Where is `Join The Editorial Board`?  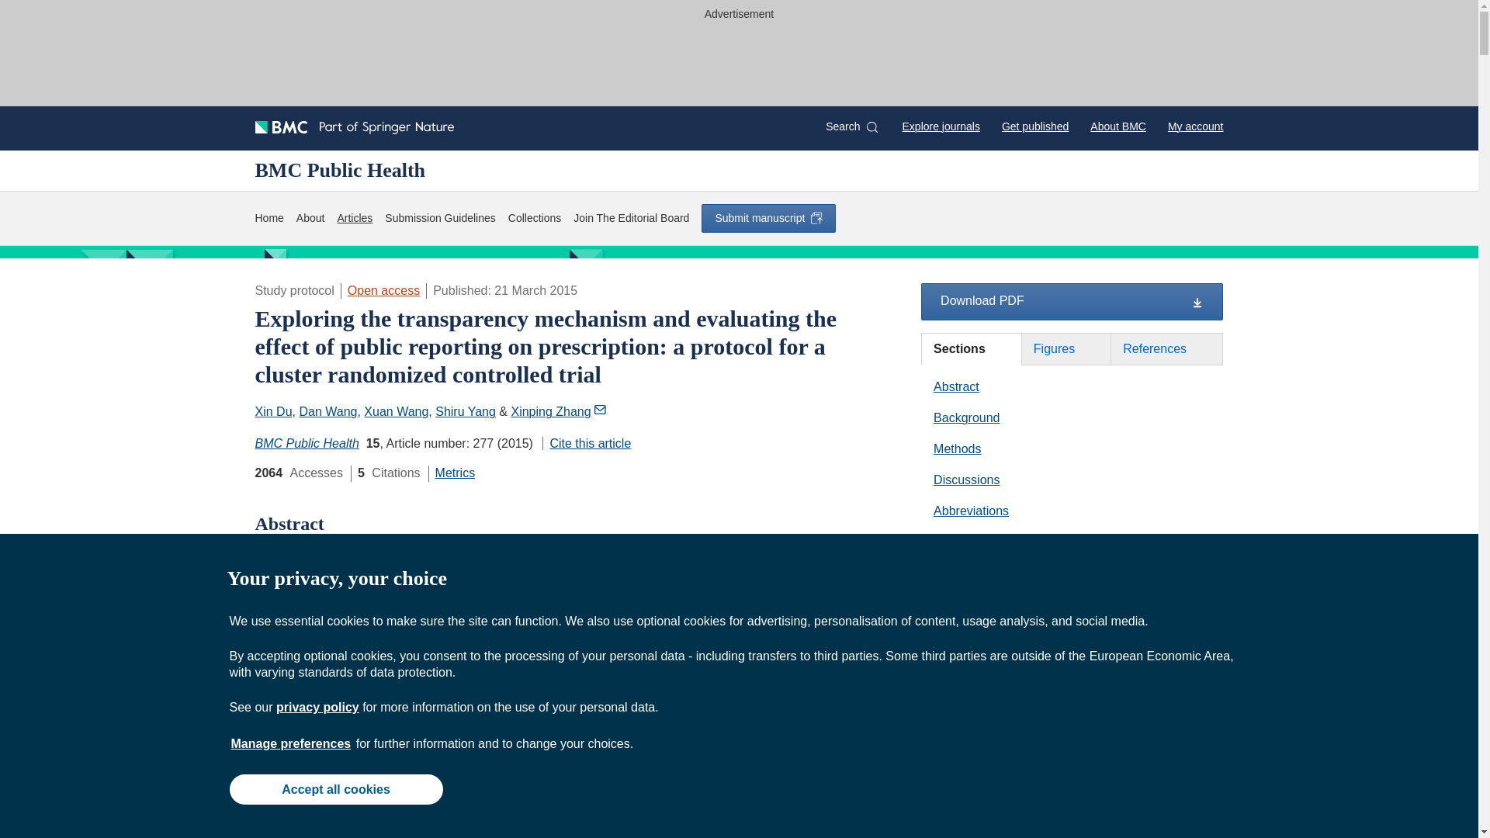 Join The Editorial Board is located at coordinates (631, 218).